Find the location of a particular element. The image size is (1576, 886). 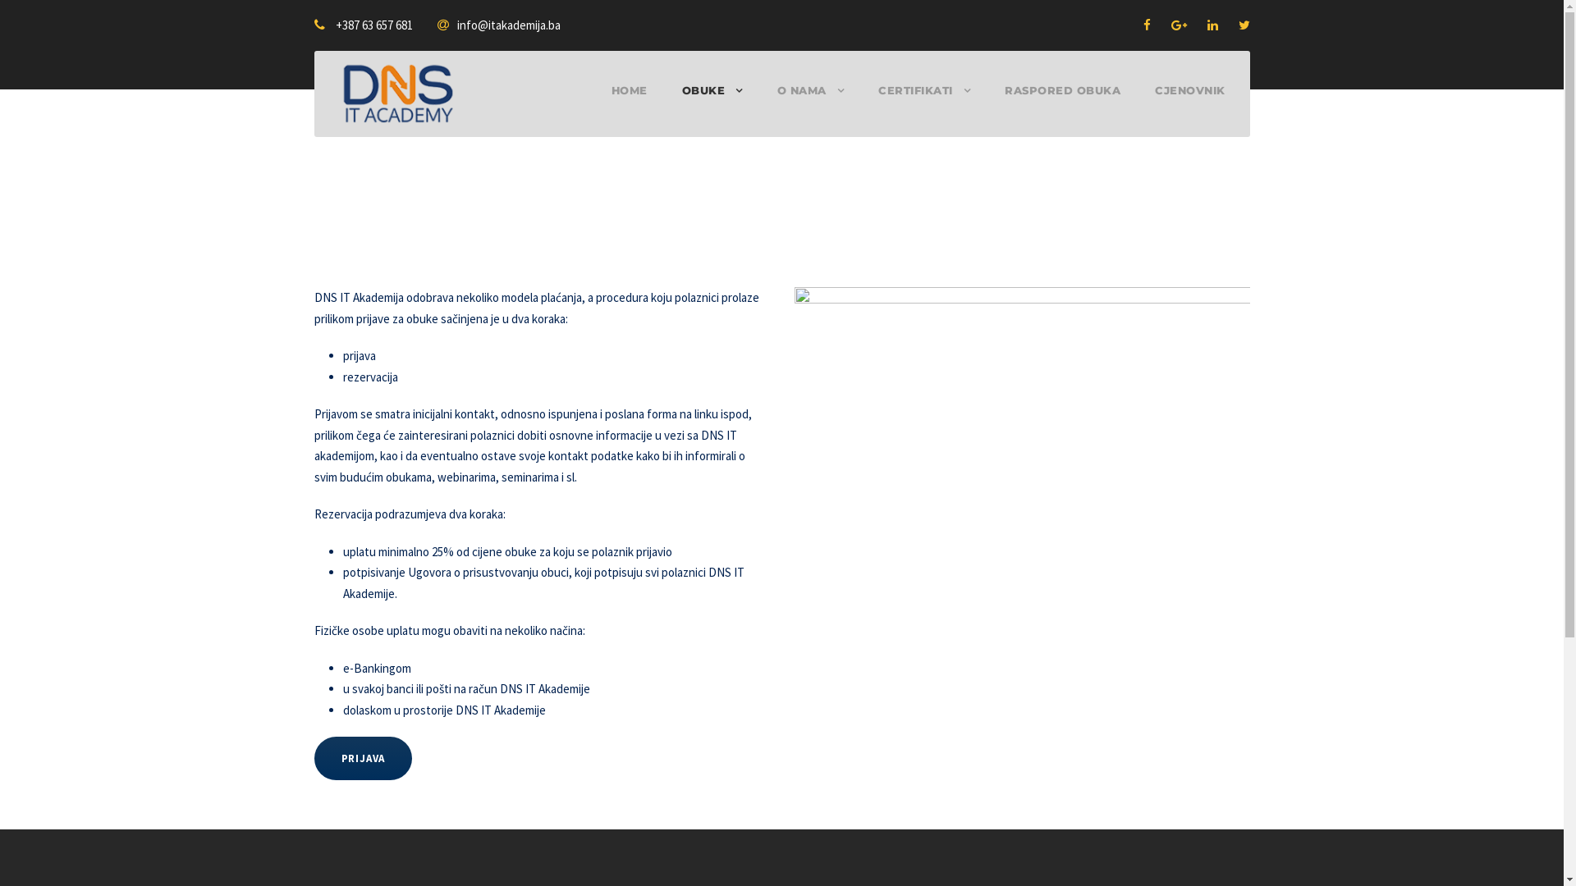

facebook is located at coordinates (1146, 25).